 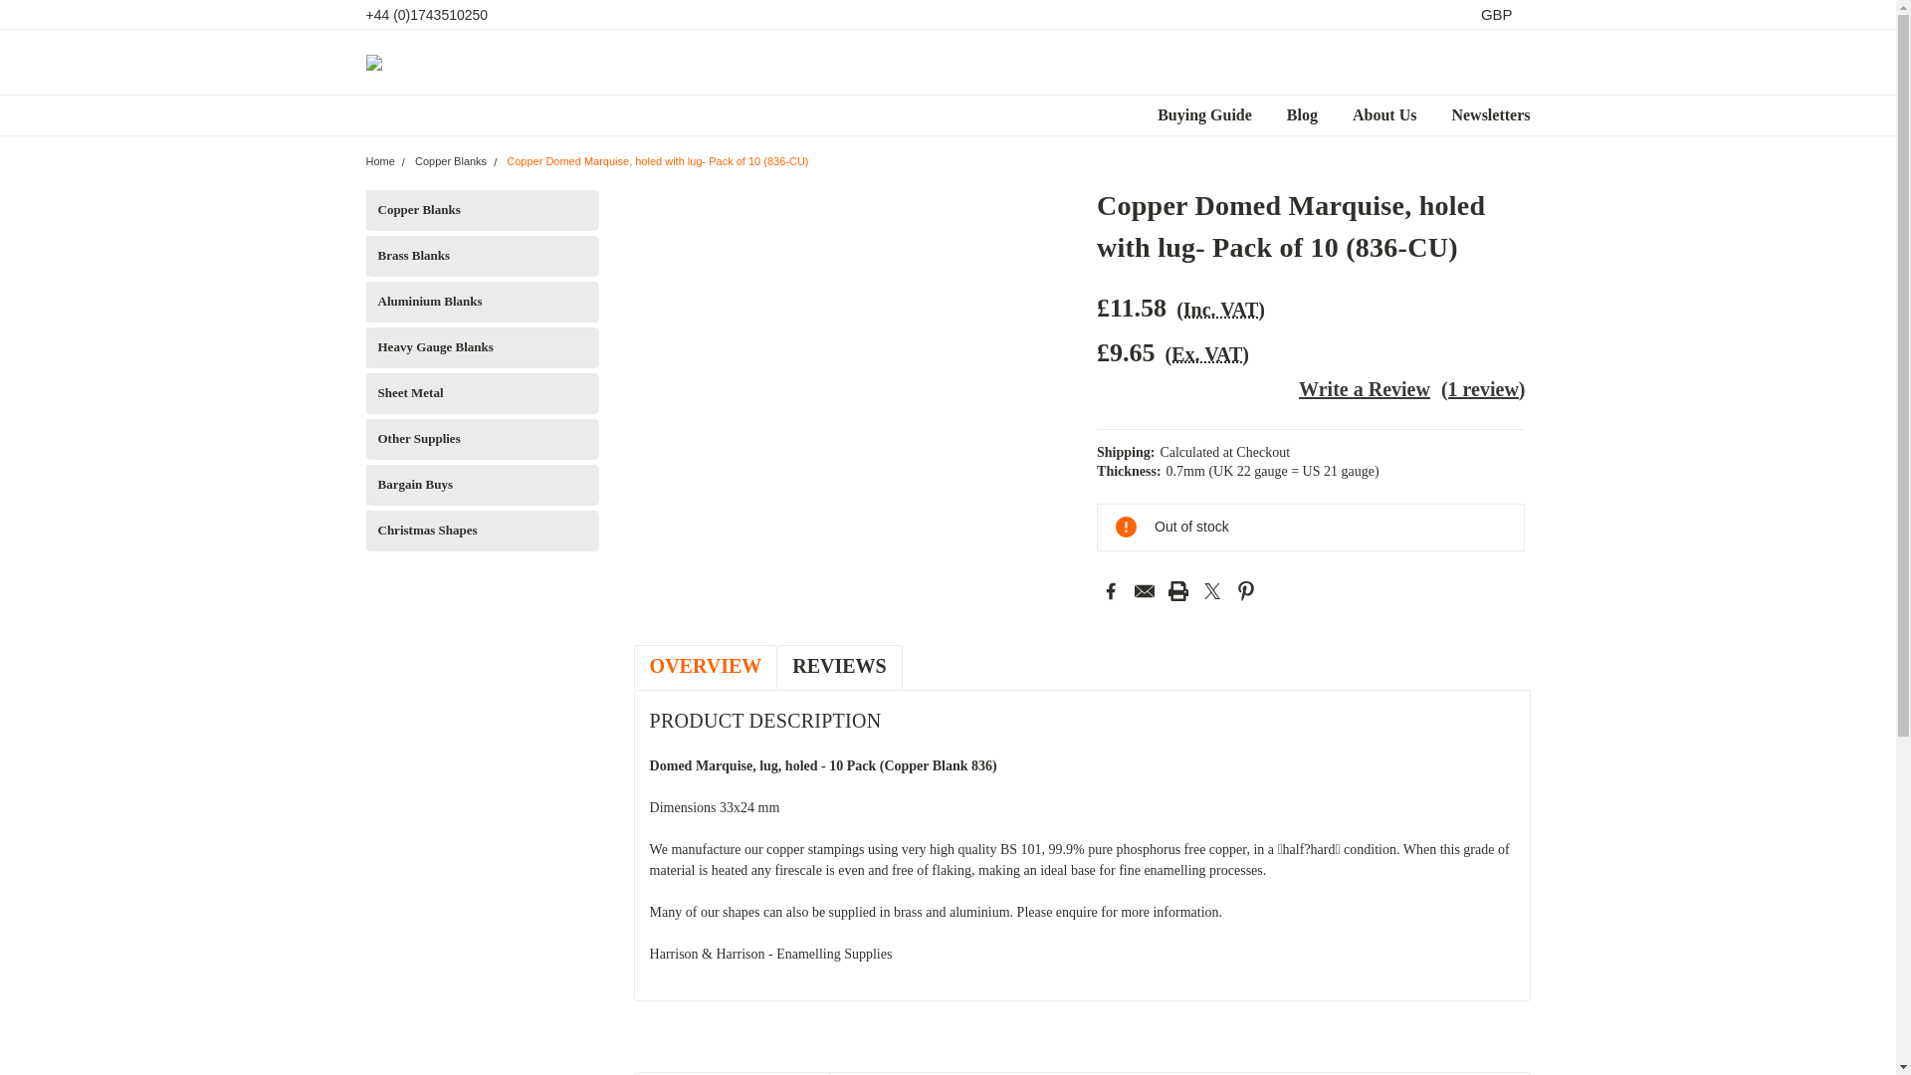 I want to click on Pinterest, so click(x=1246, y=591).